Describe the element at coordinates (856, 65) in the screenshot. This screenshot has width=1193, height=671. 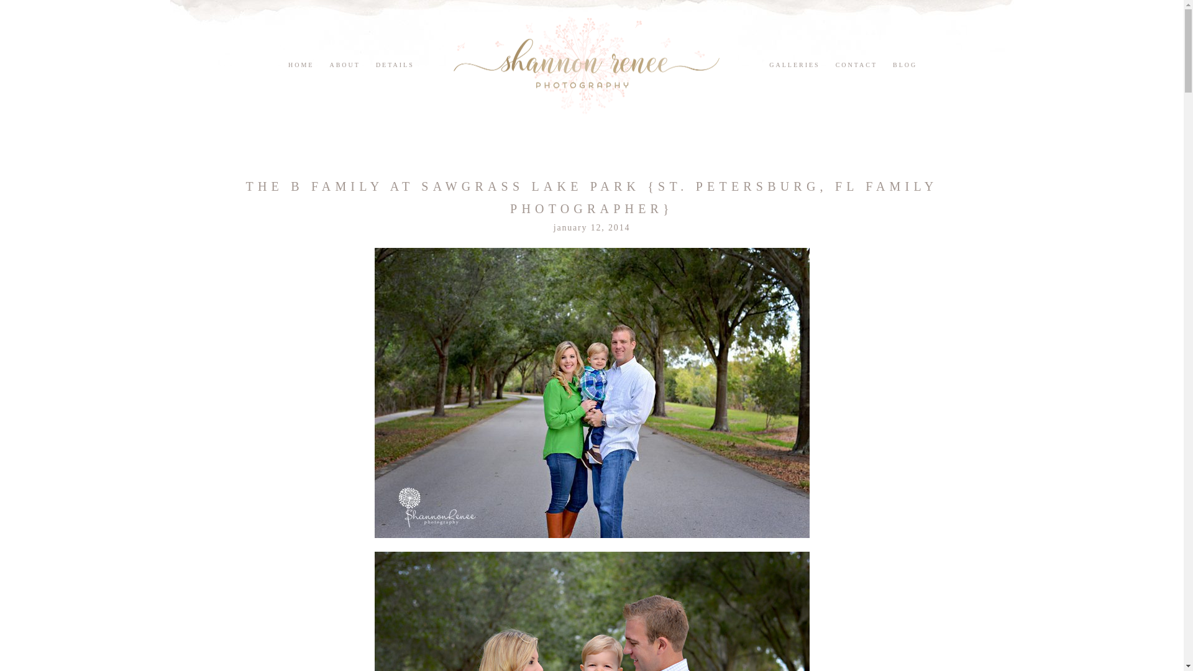
I see `CONTACT` at that location.